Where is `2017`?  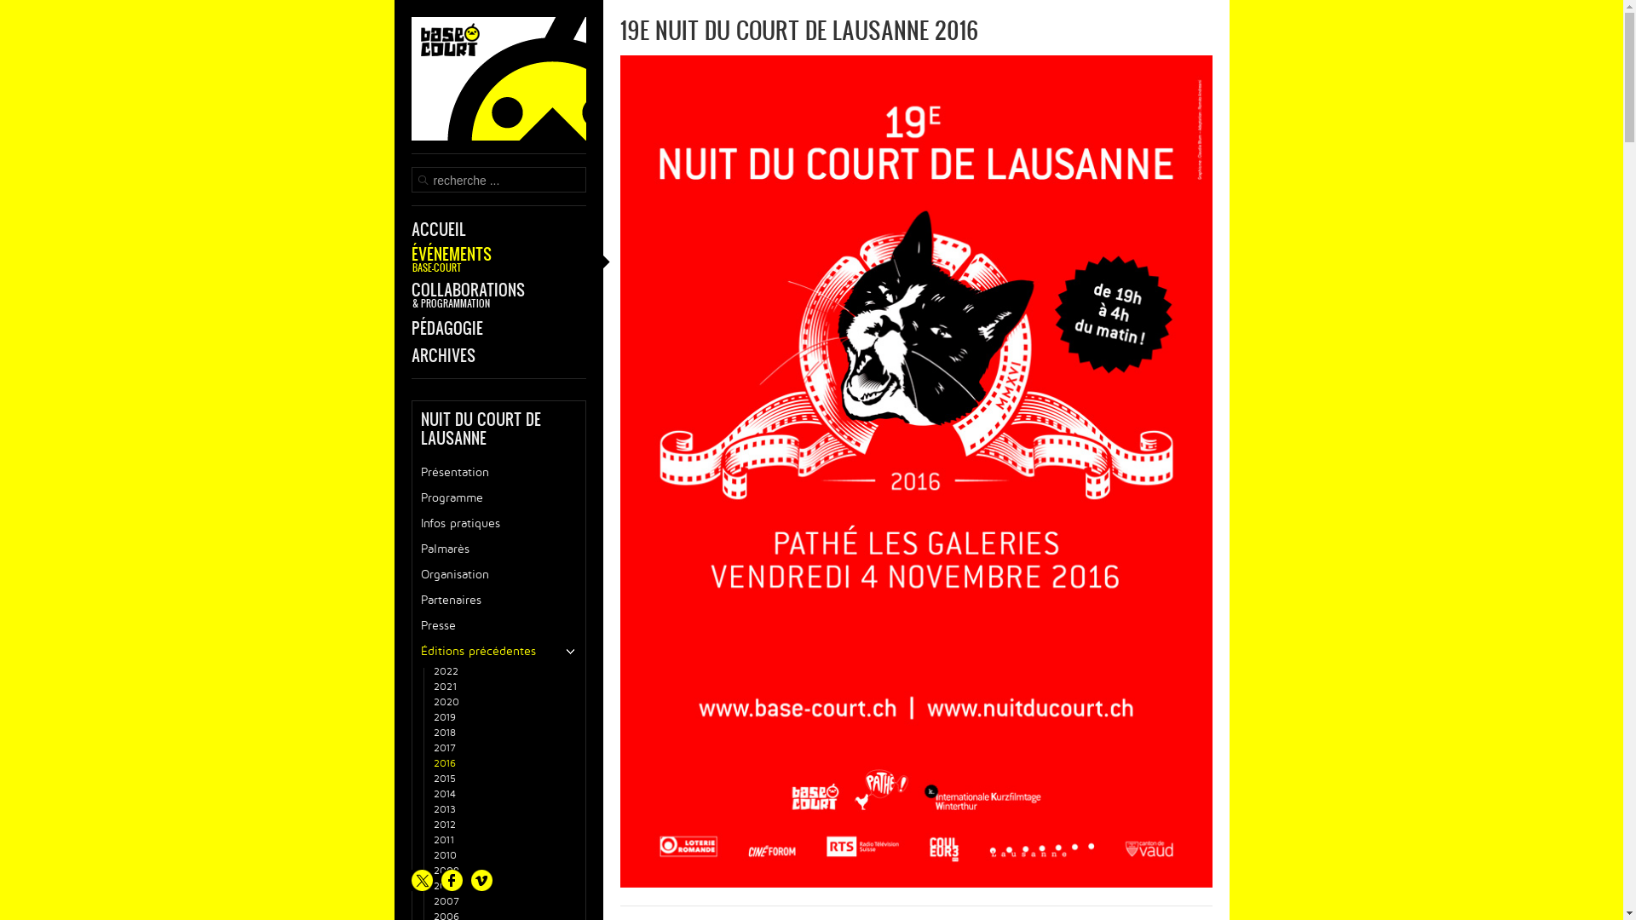
2017 is located at coordinates (504, 749).